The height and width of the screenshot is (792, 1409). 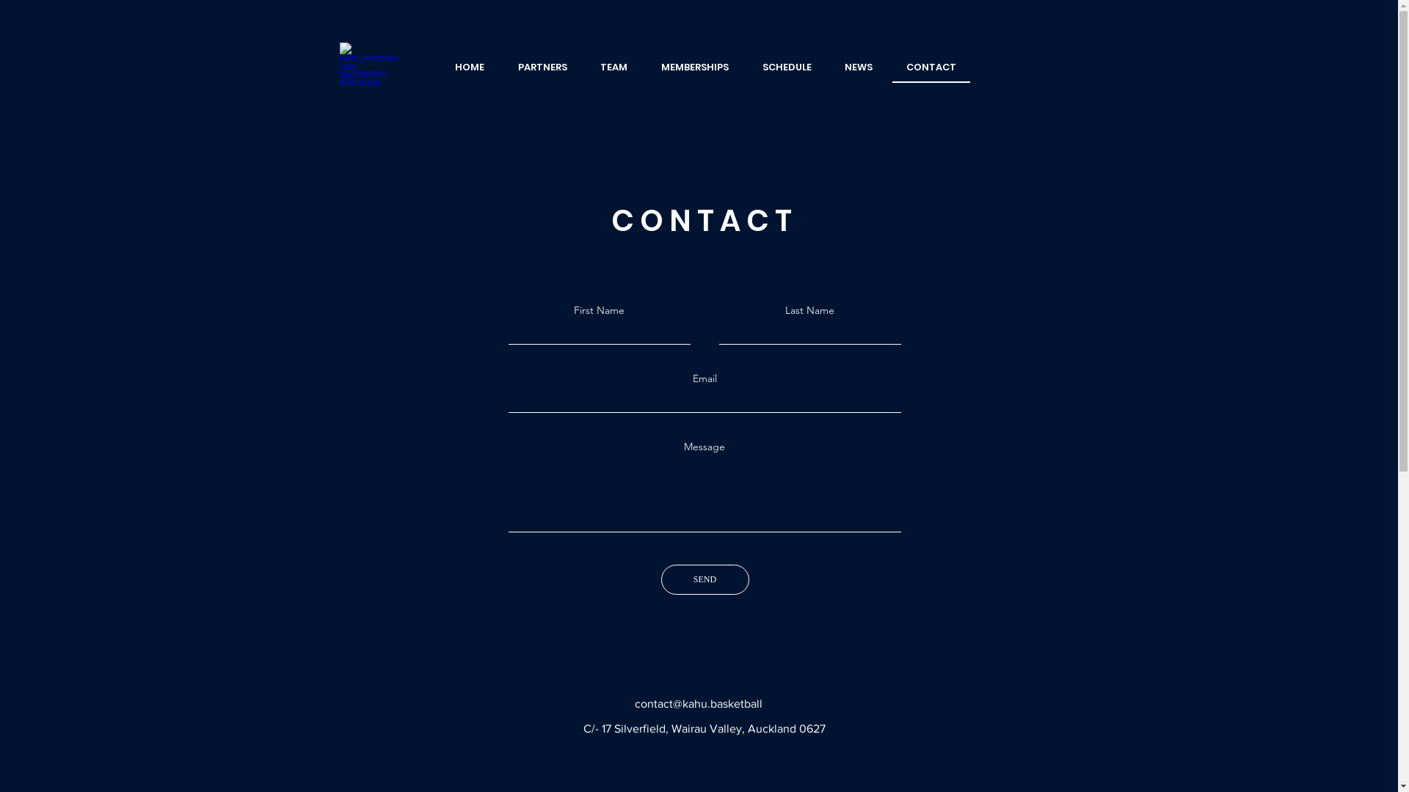 What do you see at coordinates (695, 67) in the screenshot?
I see `MEMBERSHIPS` at bounding box center [695, 67].